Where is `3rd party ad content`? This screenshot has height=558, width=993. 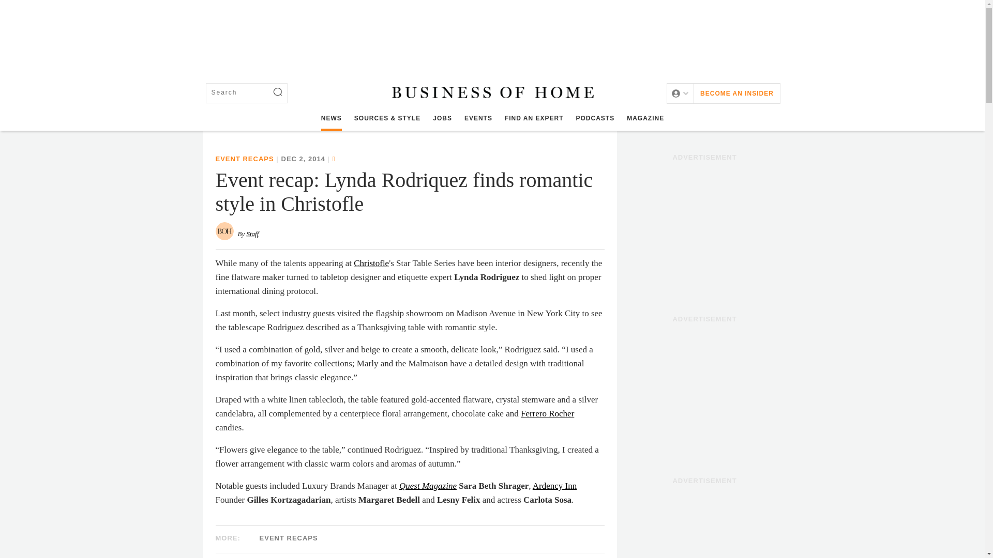 3rd party ad content is located at coordinates (492, 34).